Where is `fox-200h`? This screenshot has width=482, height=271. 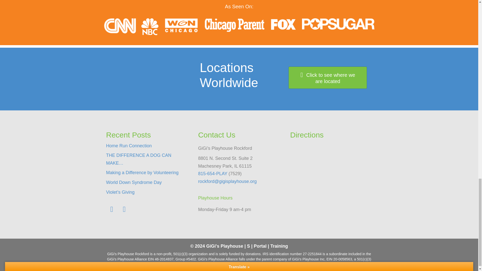
fox-200h is located at coordinates (283, 24).